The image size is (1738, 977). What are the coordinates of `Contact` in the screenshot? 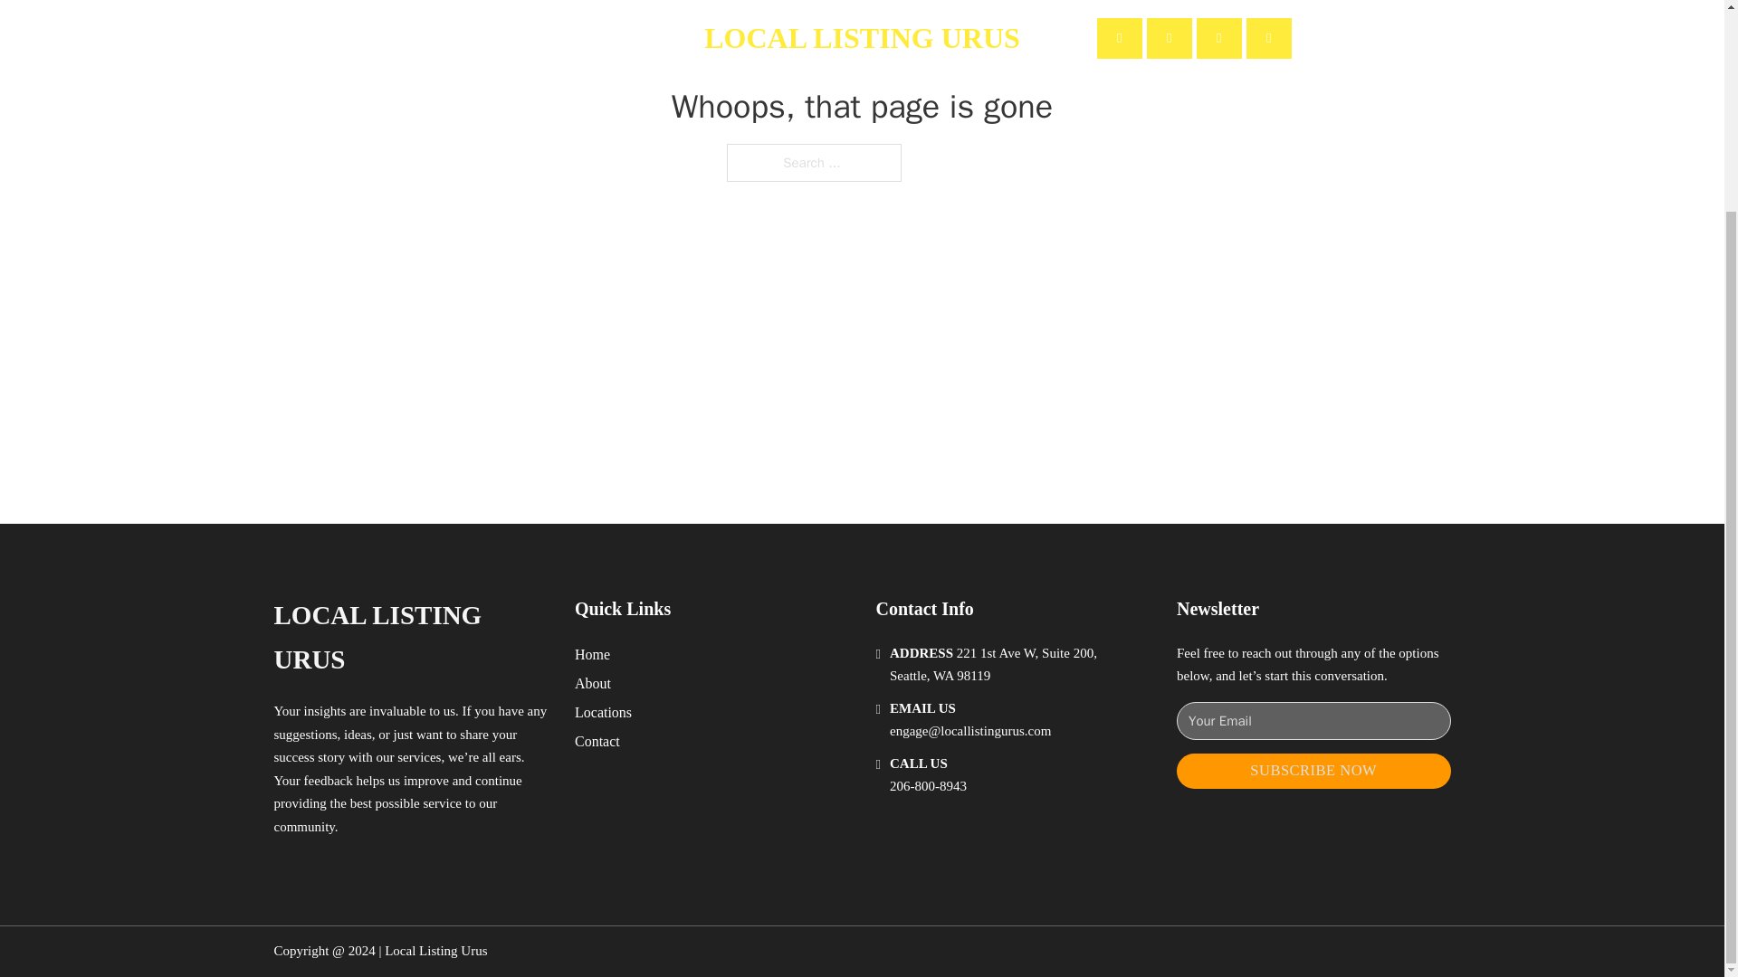 It's located at (597, 740).